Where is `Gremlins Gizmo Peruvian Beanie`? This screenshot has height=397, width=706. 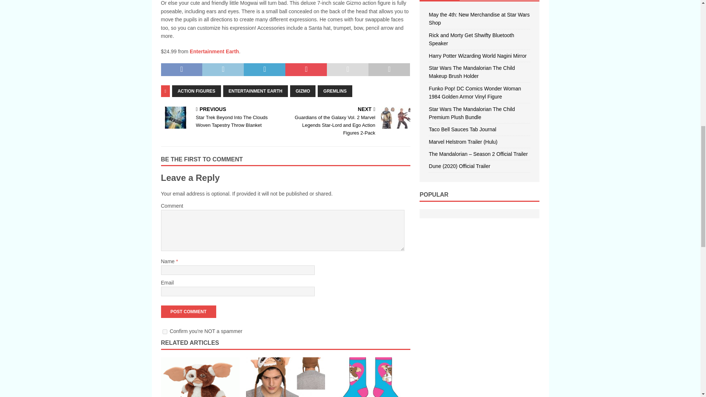 Gremlins Gizmo Peruvian Beanie is located at coordinates (285, 377).